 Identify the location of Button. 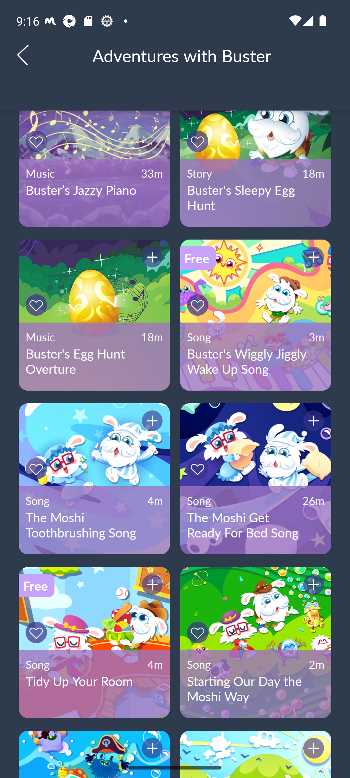
(199, 469).